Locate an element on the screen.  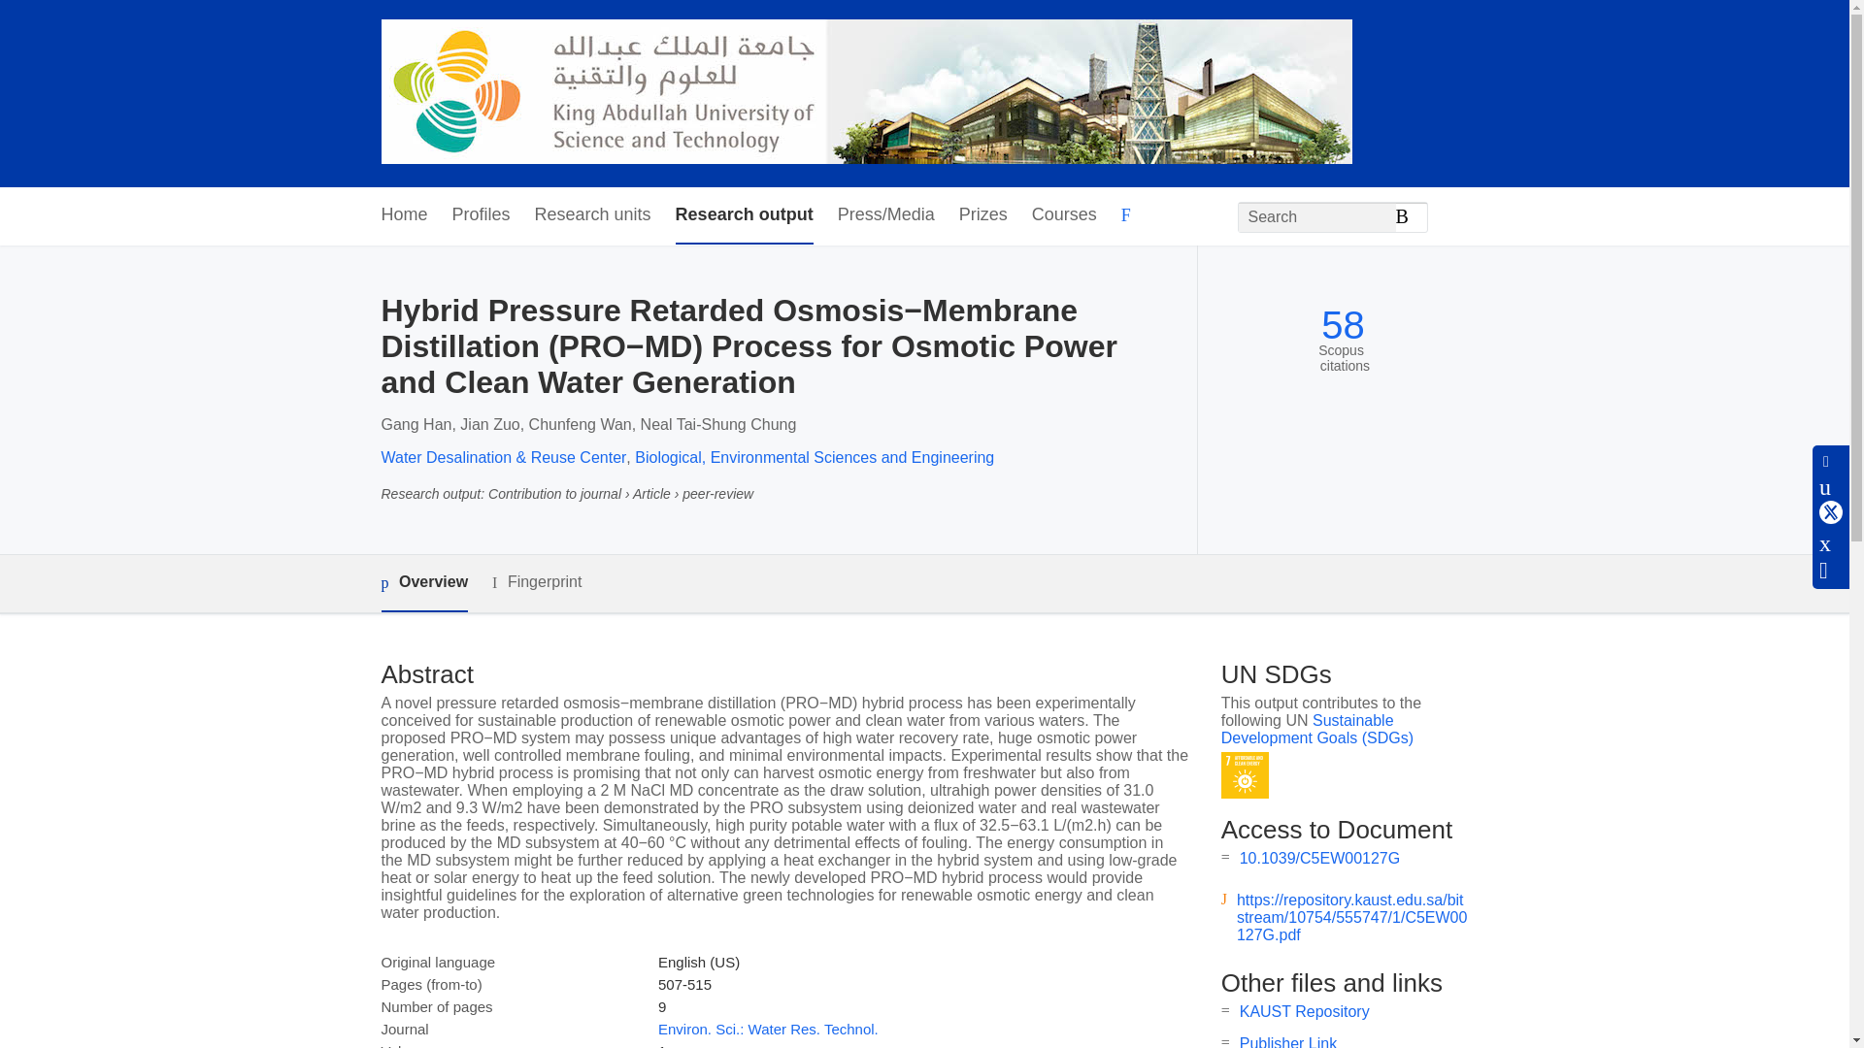
Environ. Sci.: Water Res. Technol. is located at coordinates (767, 1029).